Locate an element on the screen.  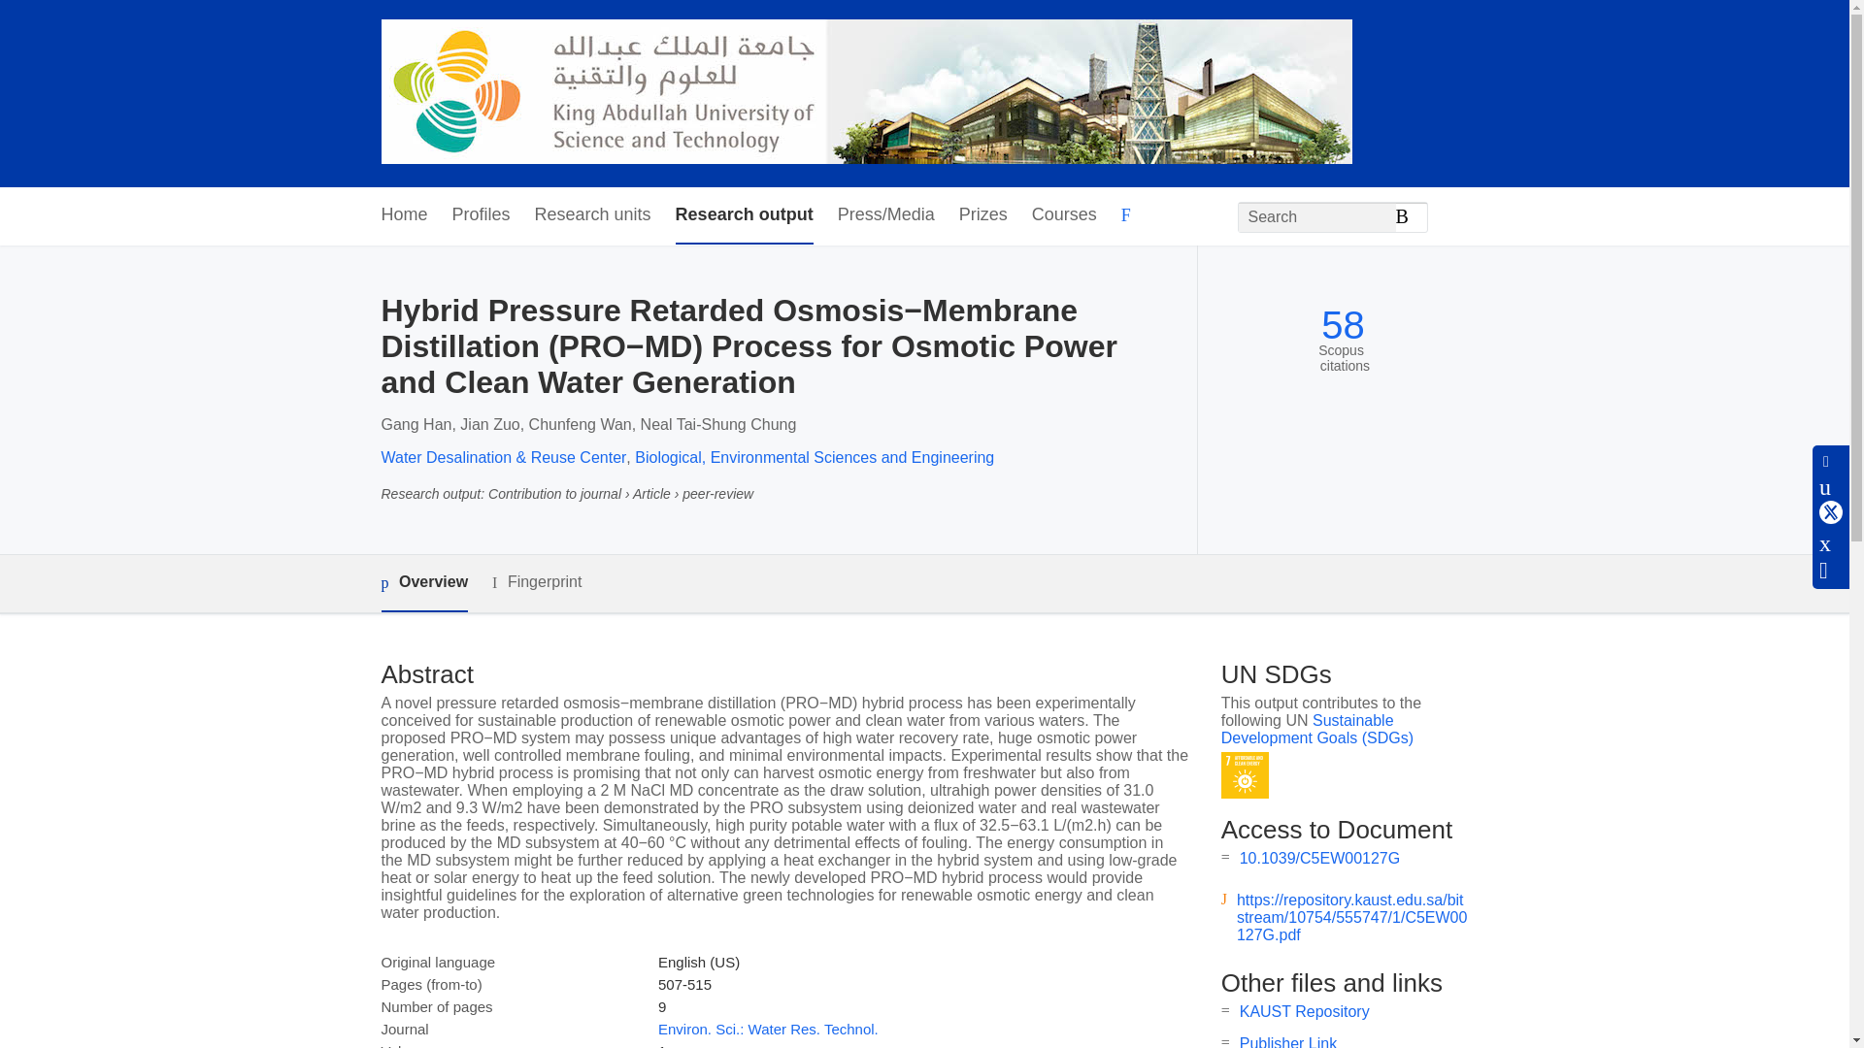
Environ. Sci.: Water Res. Technol. is located at coordinates (767, 1029).